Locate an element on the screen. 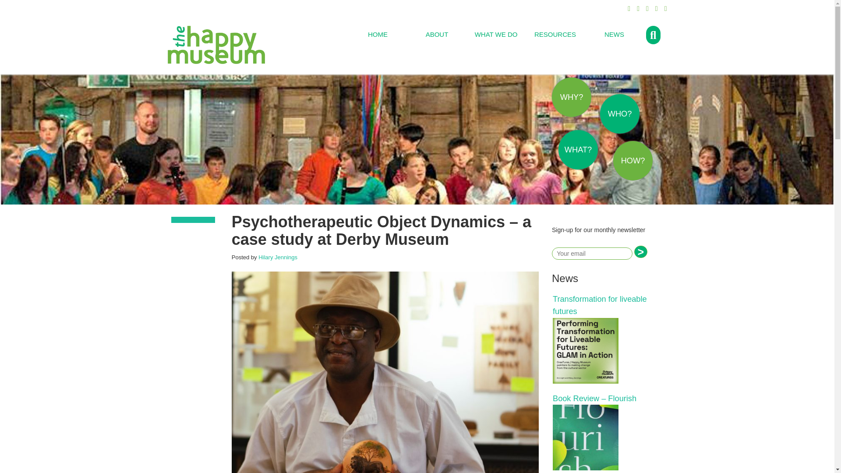  NEWS is located at coordinates (614, 34).